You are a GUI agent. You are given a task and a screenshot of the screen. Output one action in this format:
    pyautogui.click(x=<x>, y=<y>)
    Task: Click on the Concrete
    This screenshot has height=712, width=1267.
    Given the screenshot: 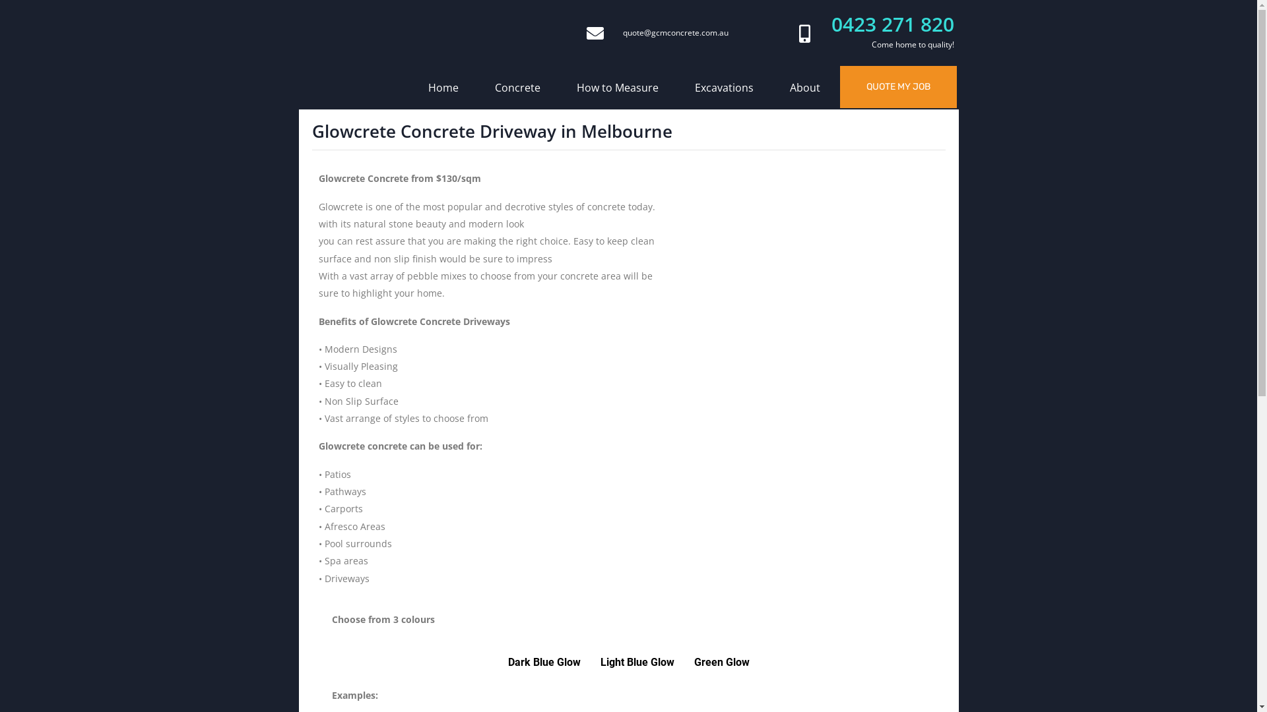 What is the action you would take?
    pyautogui.click(x=517, y=88)
    